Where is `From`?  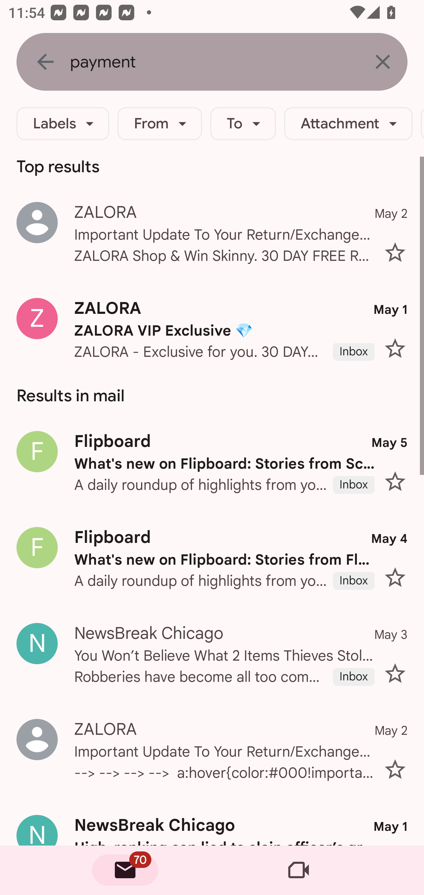
From is located at coordinates (160, 124).